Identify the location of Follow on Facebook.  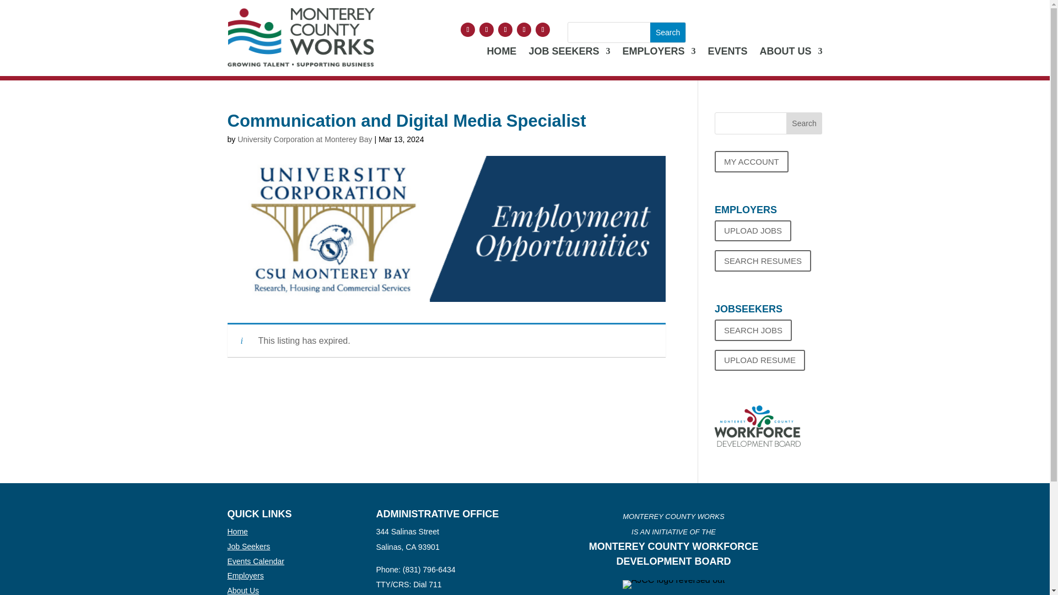
(467, 30).